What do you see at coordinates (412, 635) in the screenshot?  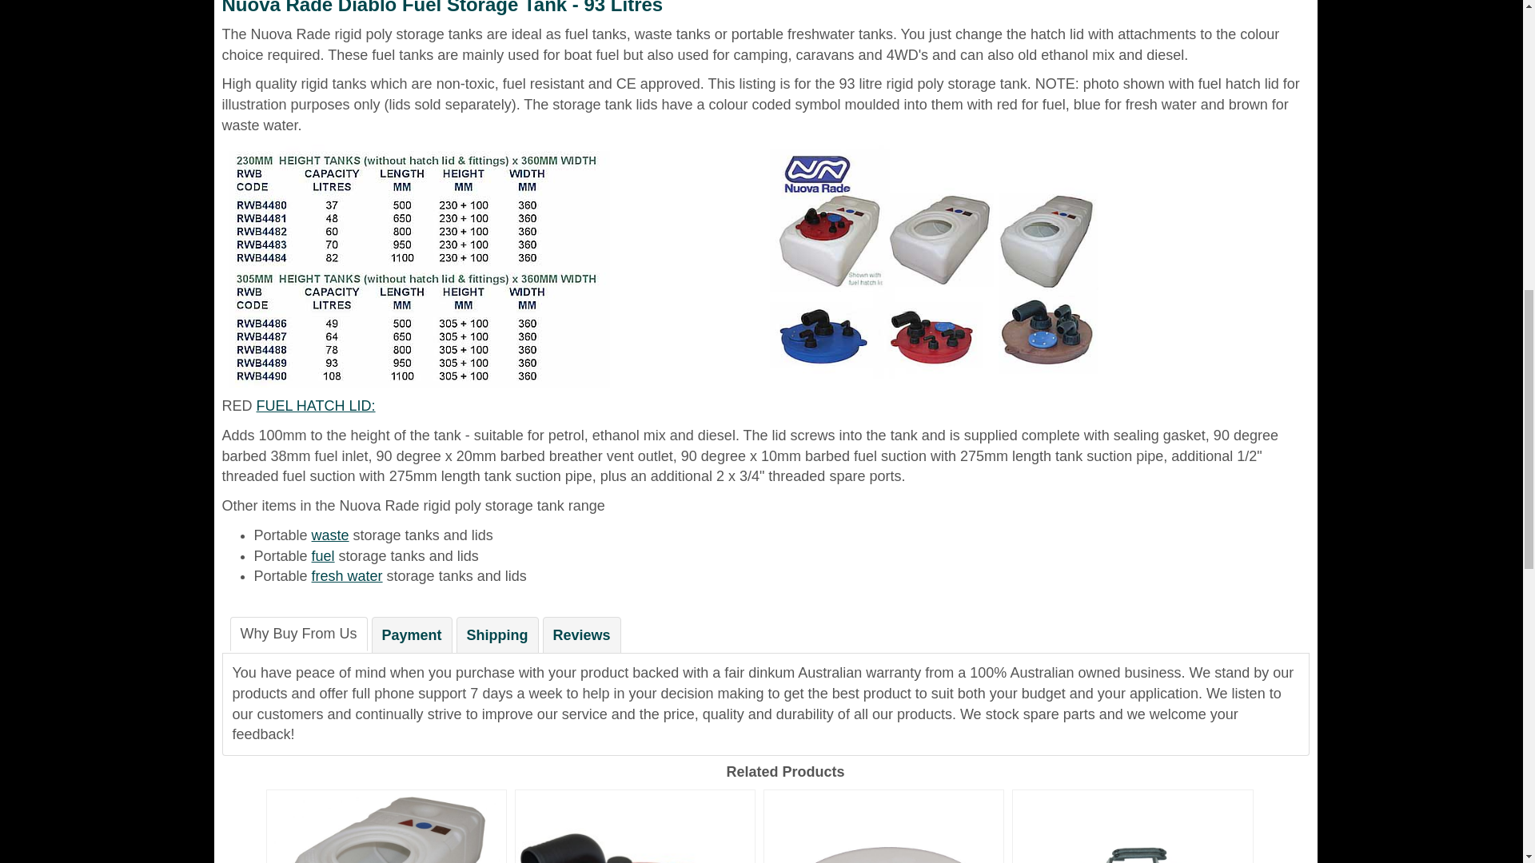 I see `Payment` at bounding box center [412, 635].